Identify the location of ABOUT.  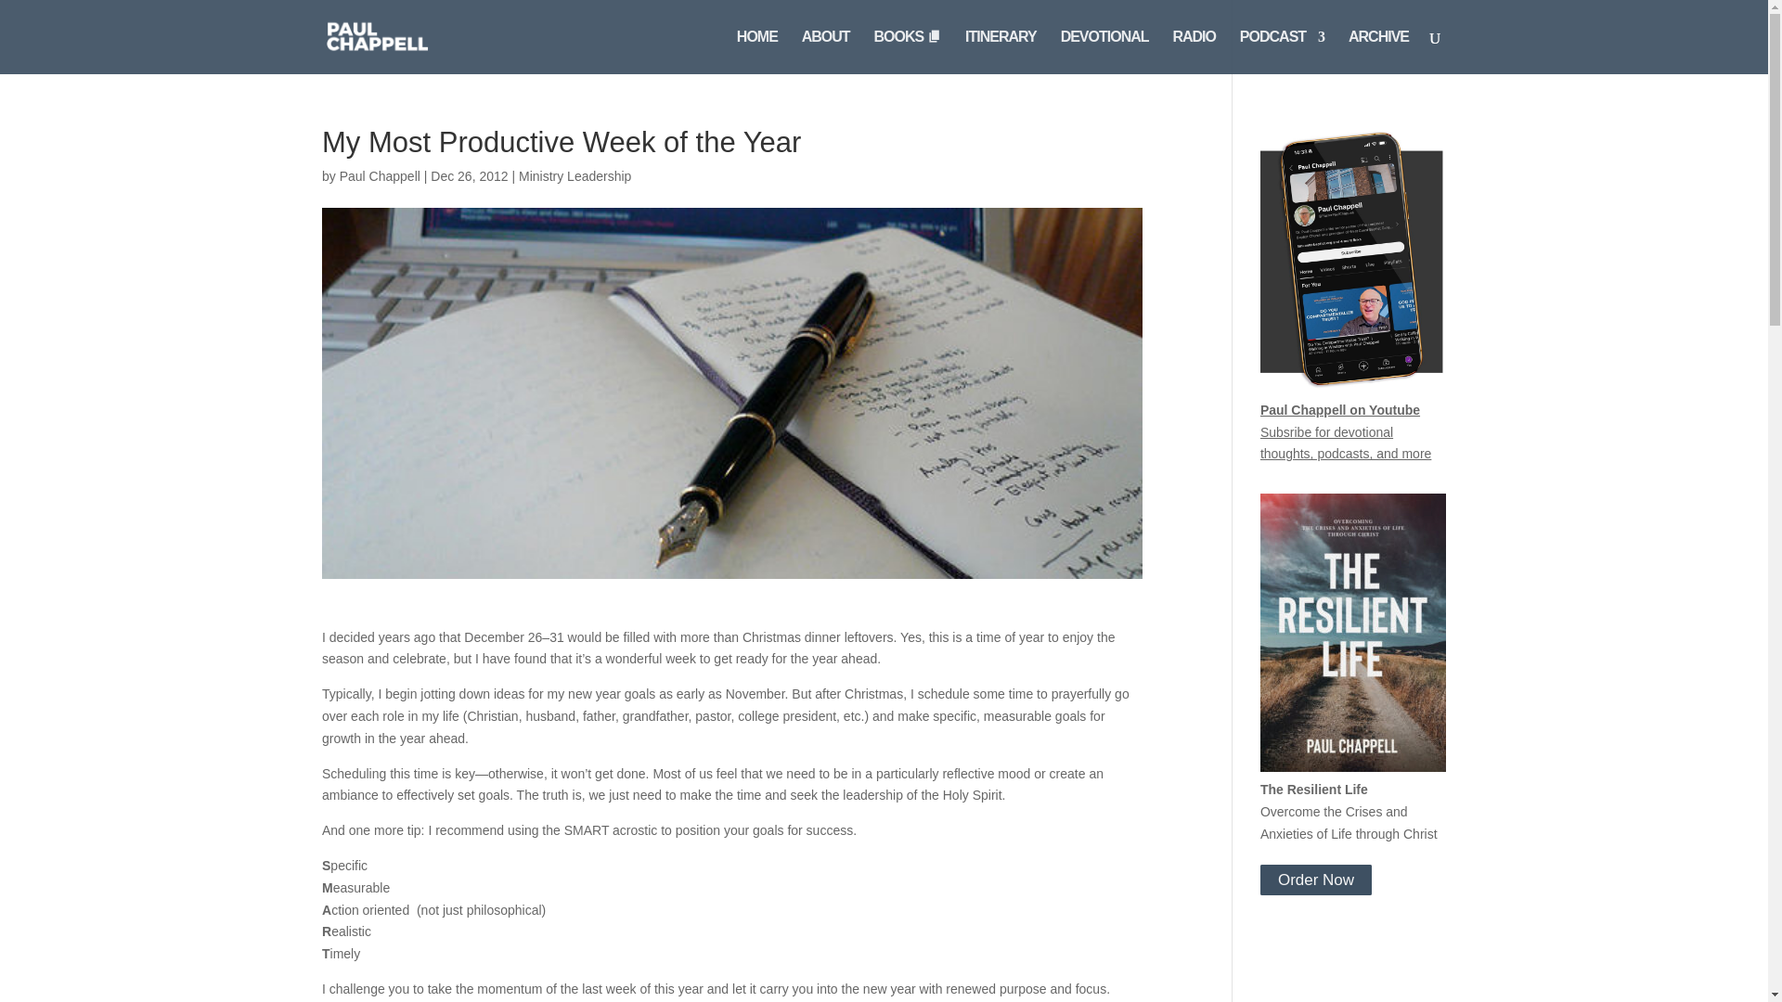
(826, 52).